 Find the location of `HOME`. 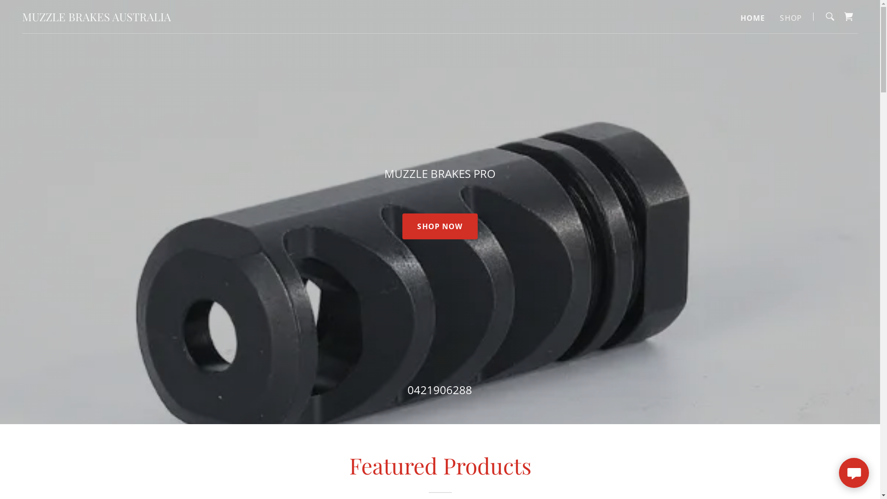

HOME is located at coordinates (753, 18).